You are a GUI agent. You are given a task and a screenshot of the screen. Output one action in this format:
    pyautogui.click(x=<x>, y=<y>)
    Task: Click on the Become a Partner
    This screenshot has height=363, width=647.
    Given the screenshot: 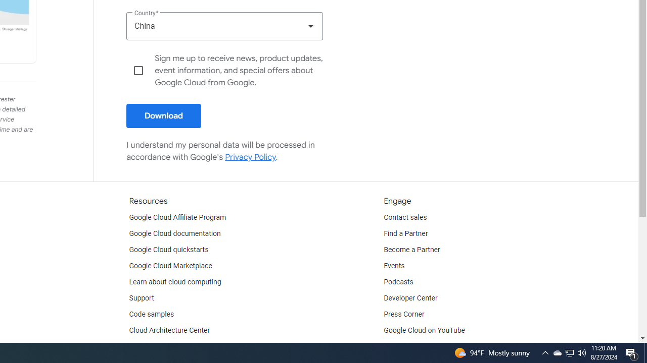 What is the action you would take?
    pyautogui.click(x=411, y=250)
    